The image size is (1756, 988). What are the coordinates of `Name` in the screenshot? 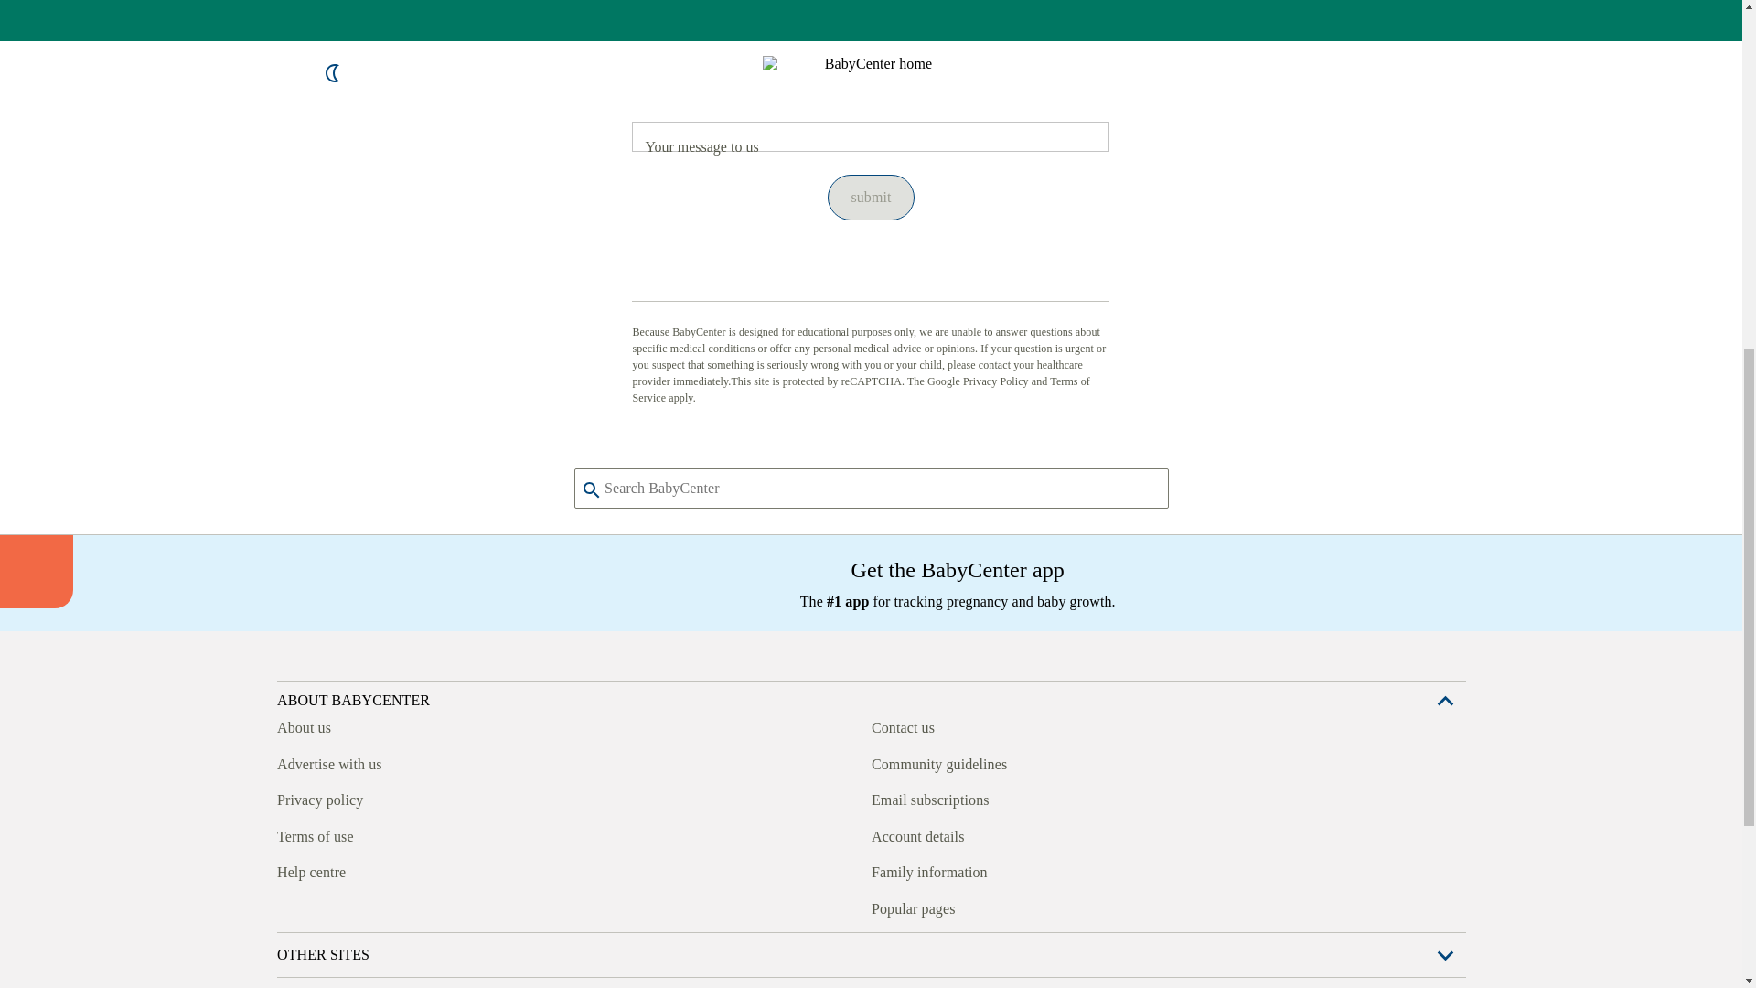 It's located at (871, 18).